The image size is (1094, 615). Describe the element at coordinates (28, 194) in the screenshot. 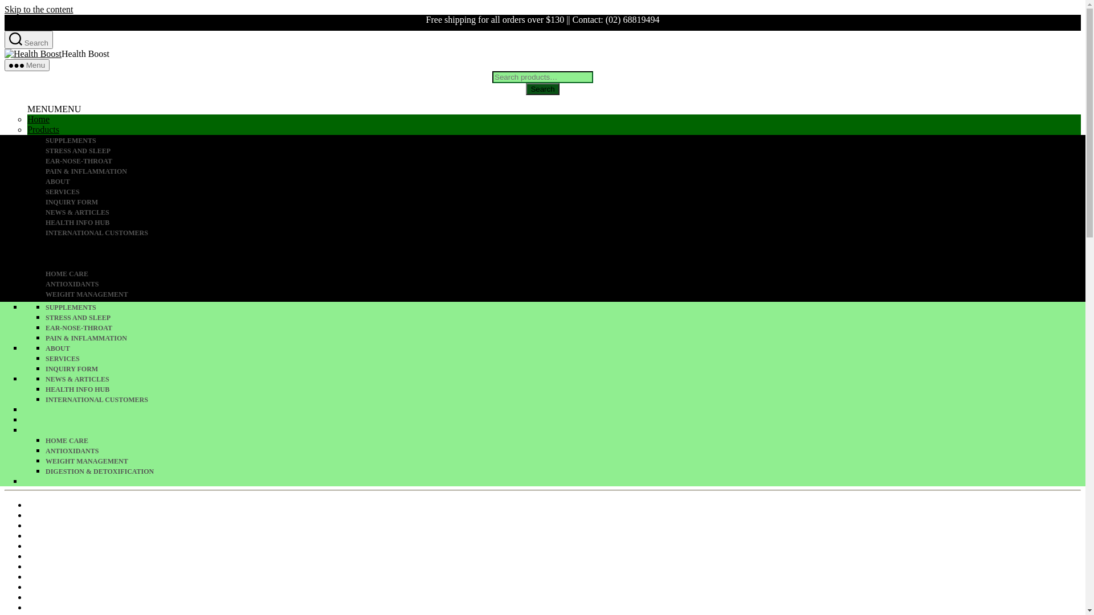

I see `Search` at that location.